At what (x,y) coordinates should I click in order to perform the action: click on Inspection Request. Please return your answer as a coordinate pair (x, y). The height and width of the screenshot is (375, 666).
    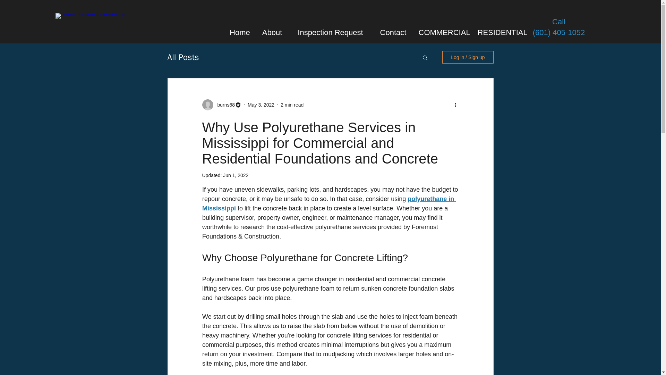
    Looking at the image, I should click on (330, 29).